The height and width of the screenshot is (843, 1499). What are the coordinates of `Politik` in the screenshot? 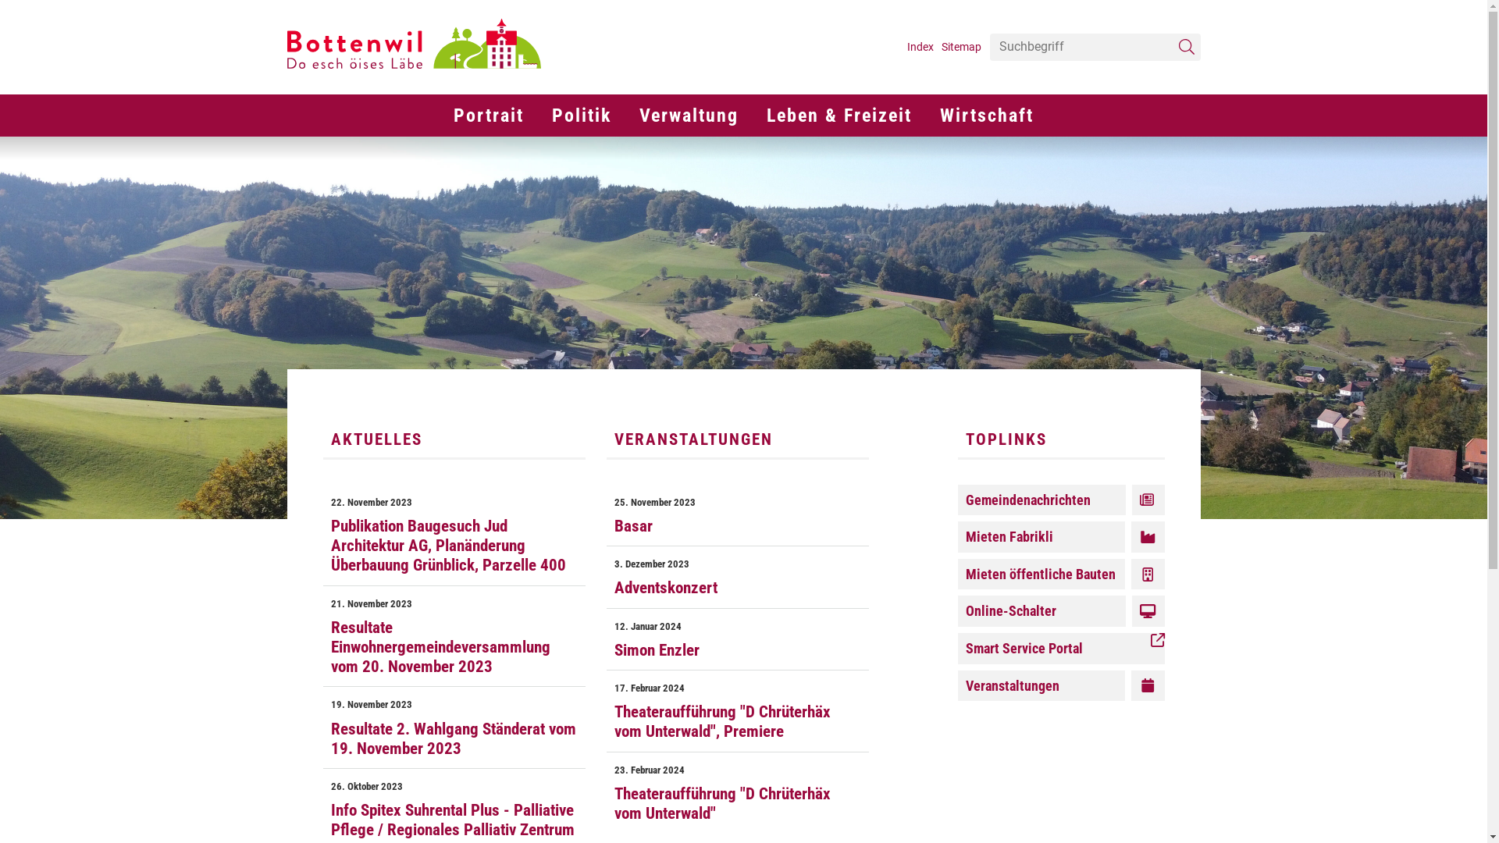 It's located at (537, 94).